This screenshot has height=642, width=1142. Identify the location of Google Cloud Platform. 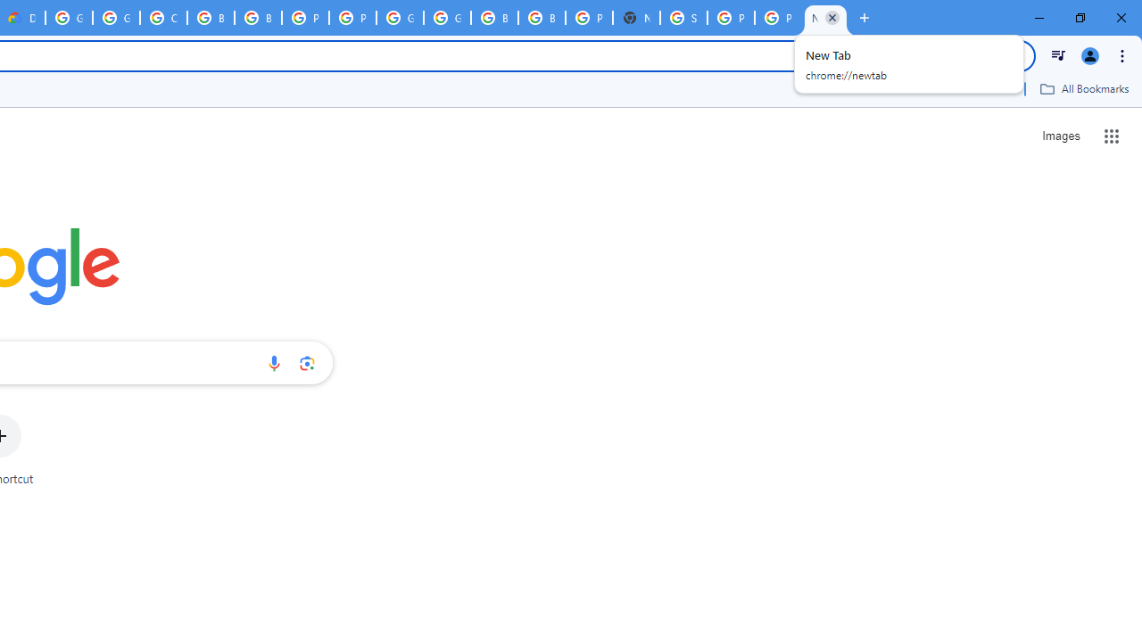
(69, 18).